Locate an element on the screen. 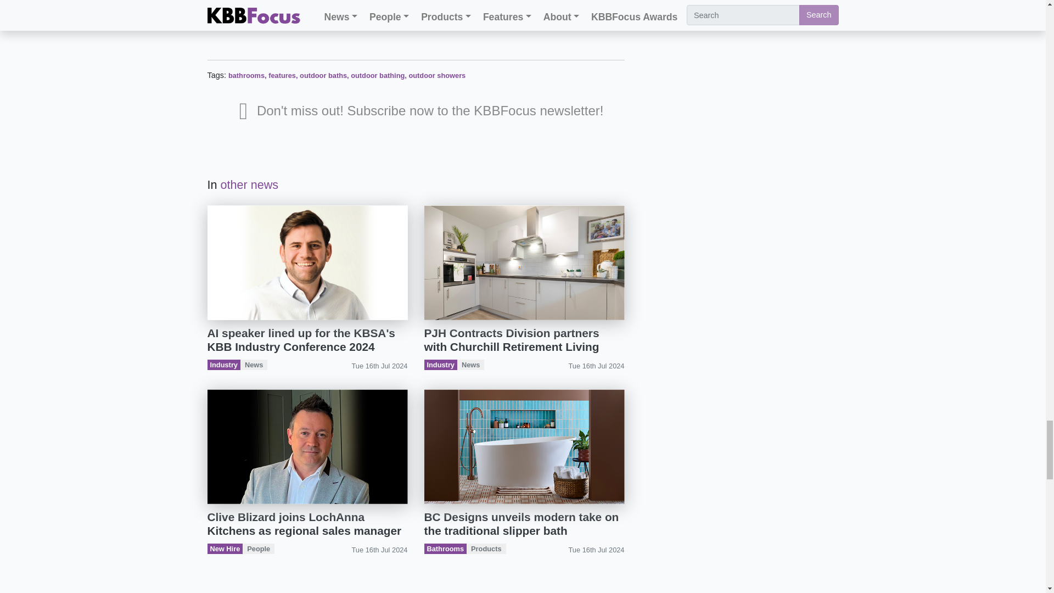 Image resolution: width=1054 pixels, height=593 pixels. outdoor showers is located at coordinates (437, 75).